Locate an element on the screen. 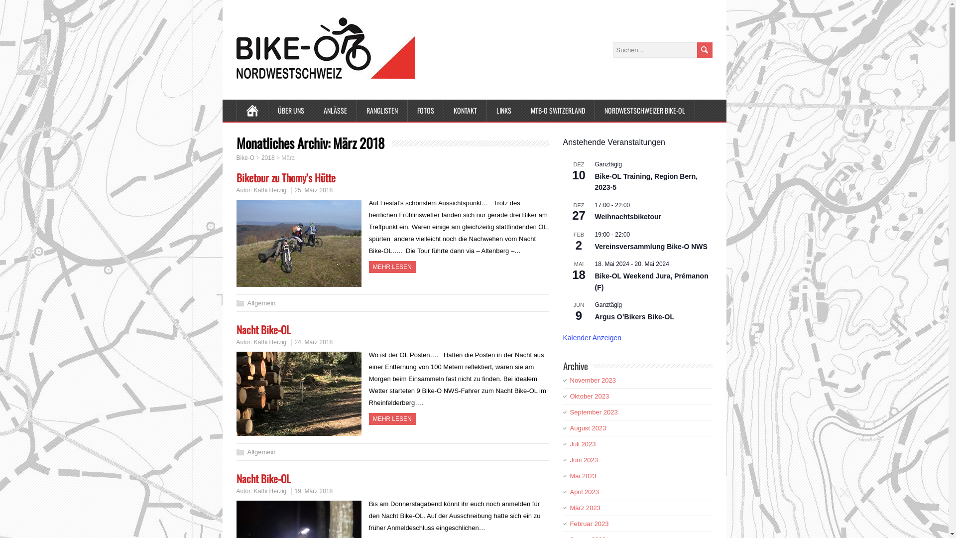 The image size is (956, 538). April 2023 is located at coordinates (585, 492).